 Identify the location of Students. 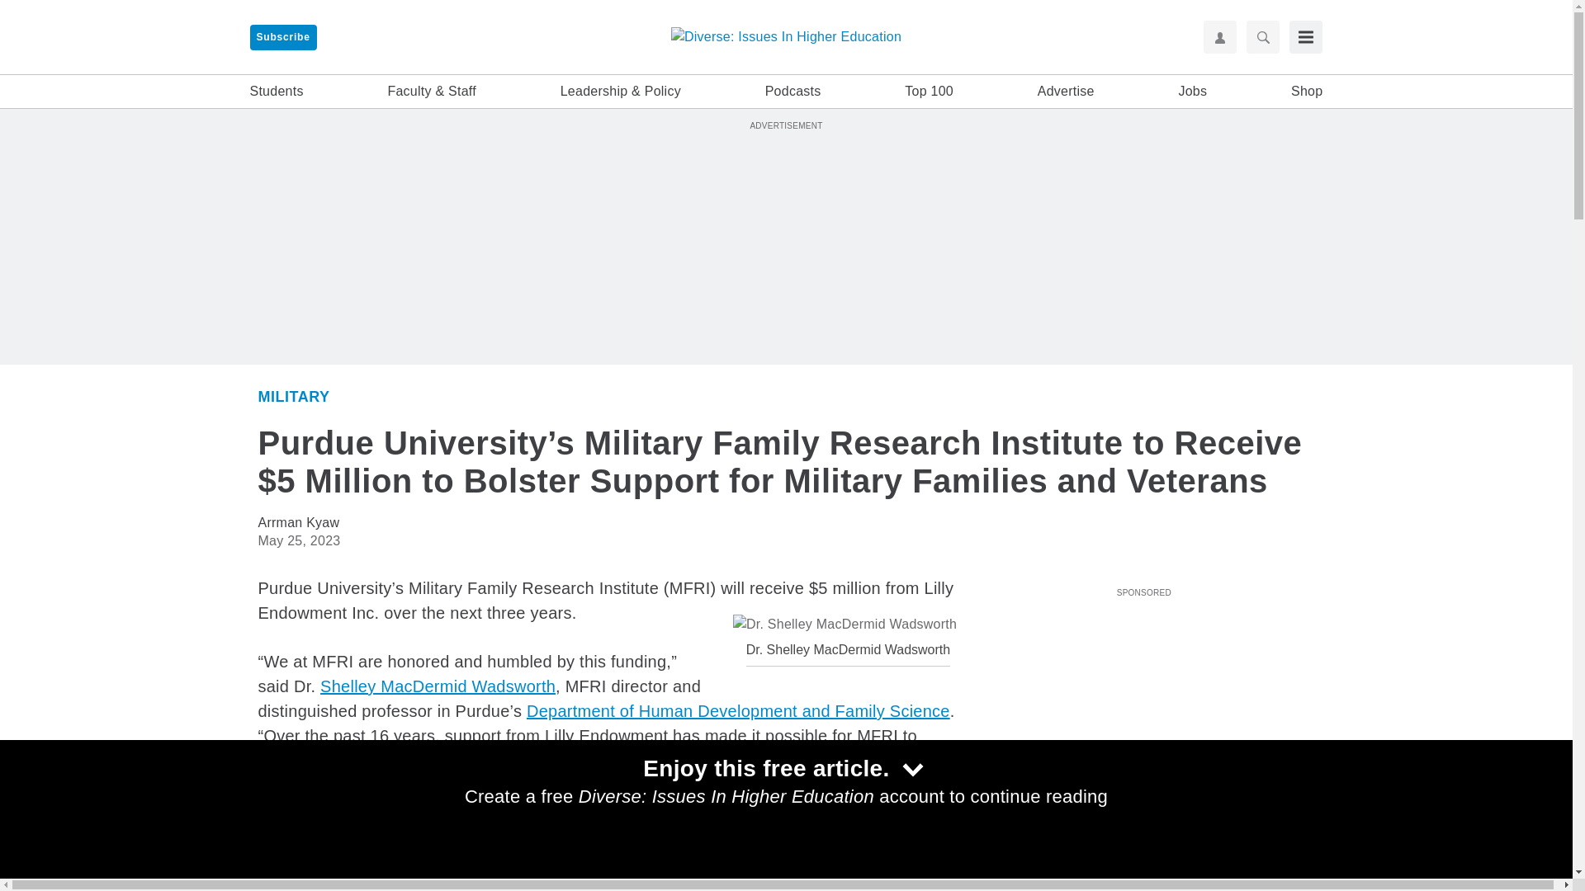
(276, 92).